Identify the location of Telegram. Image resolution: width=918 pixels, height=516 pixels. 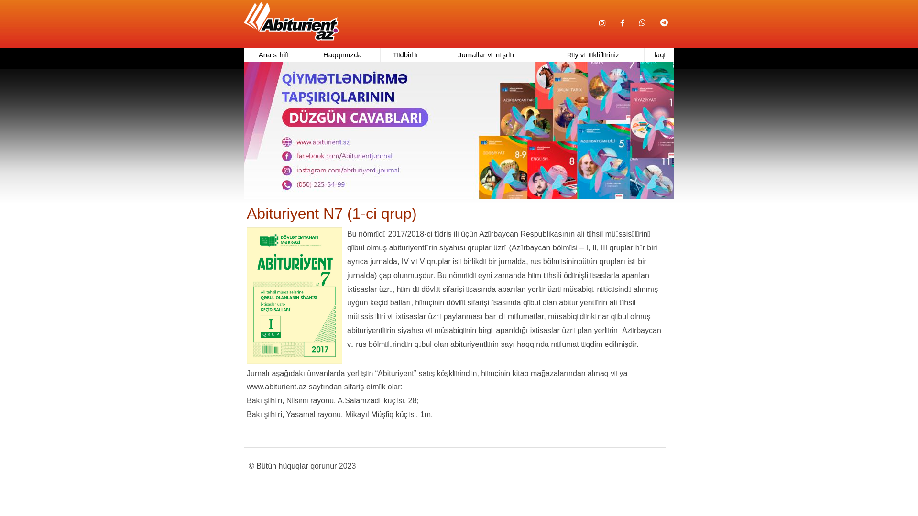
(664, 16).